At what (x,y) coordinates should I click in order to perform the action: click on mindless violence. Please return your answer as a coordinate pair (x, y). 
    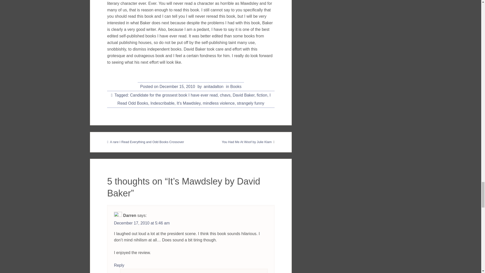
    Looking at the image, I should click on (219, 103).